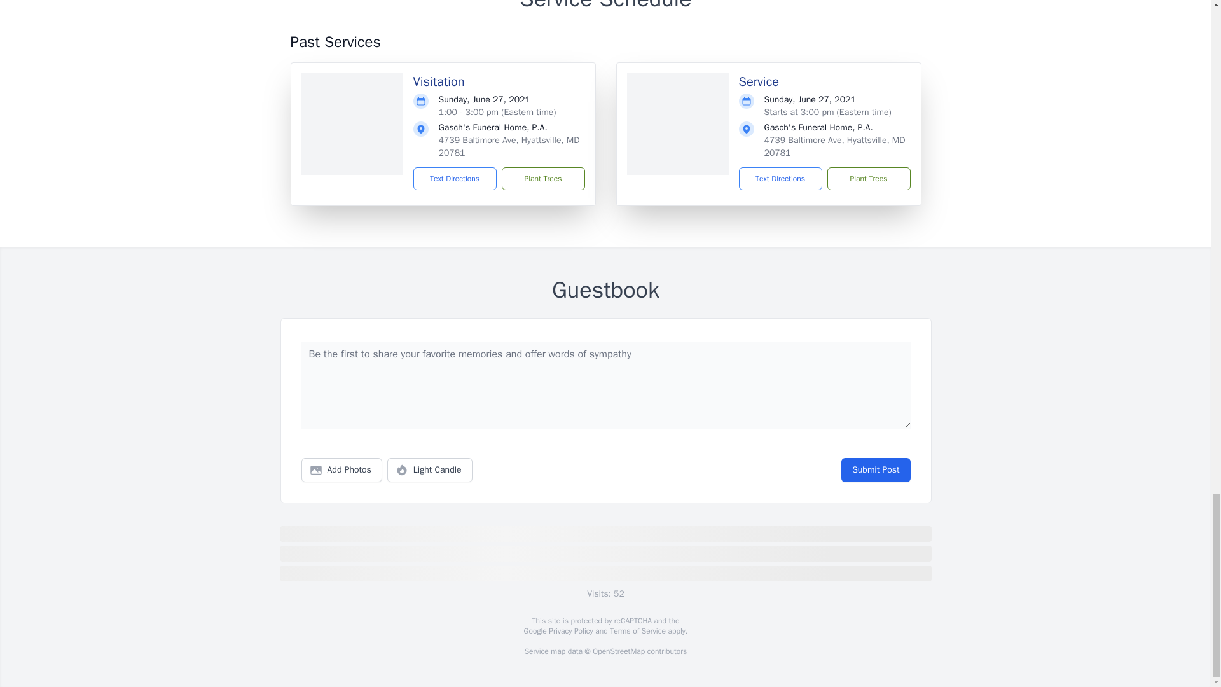 Image resolution: width=1221 pixels, height=687 pixels. I want to click on Plant Trees, so click(542, 179).